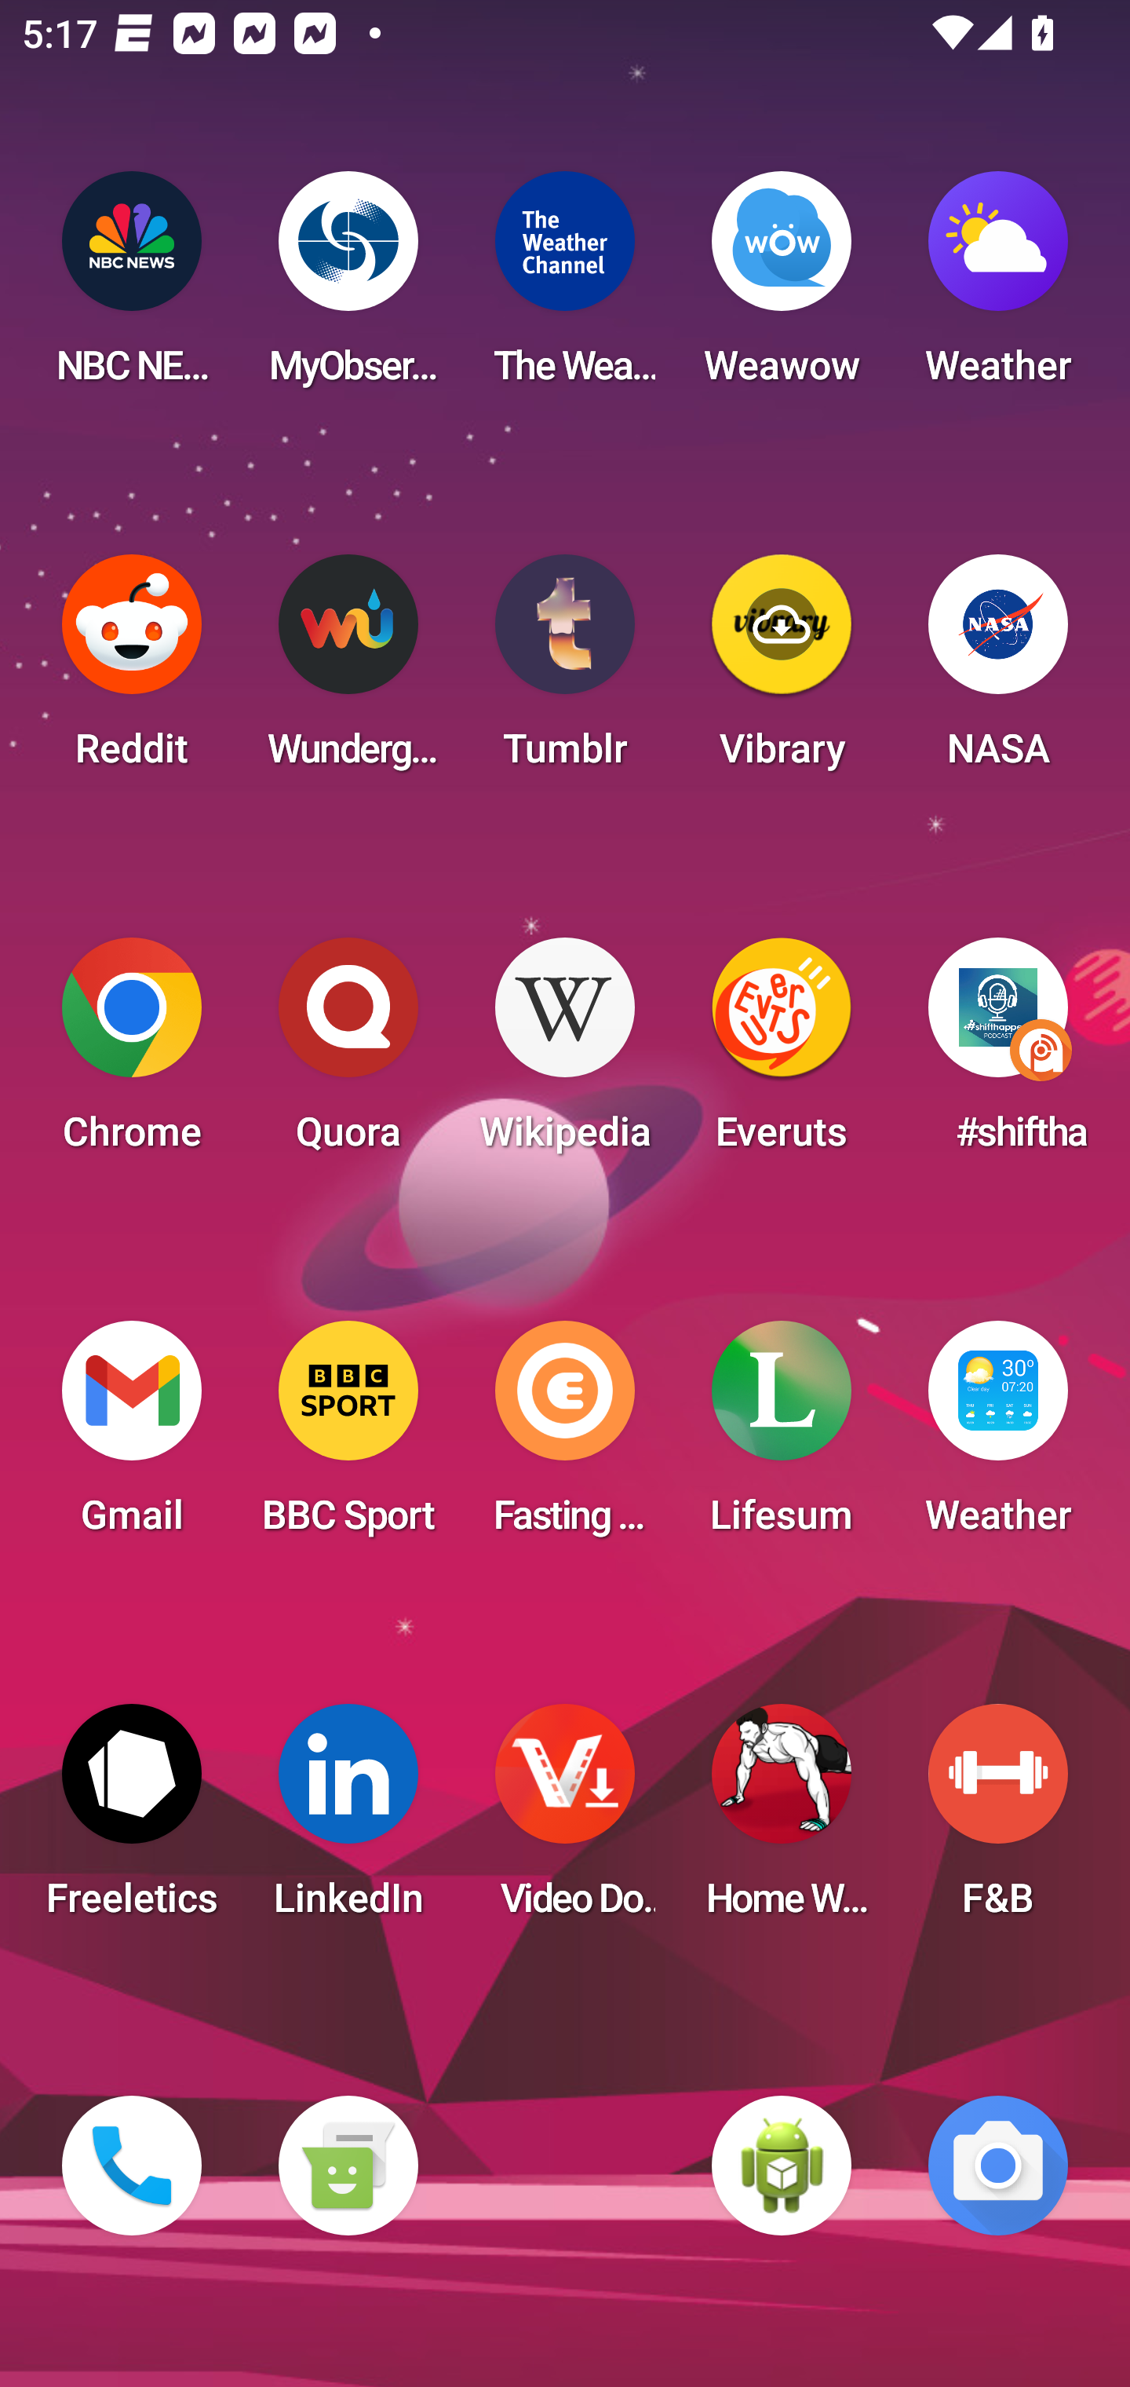  I want to click on WebView Browser Tester, so click(782, 2166).